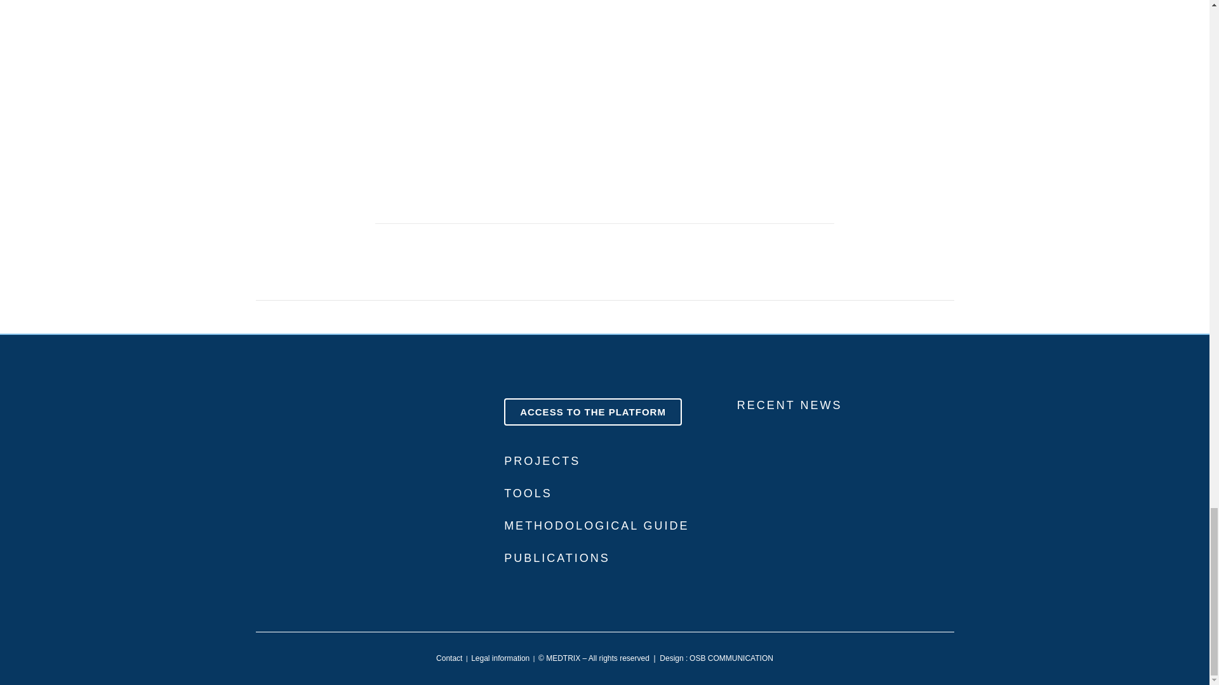  I want to click on Legal information, so click(500, 658).